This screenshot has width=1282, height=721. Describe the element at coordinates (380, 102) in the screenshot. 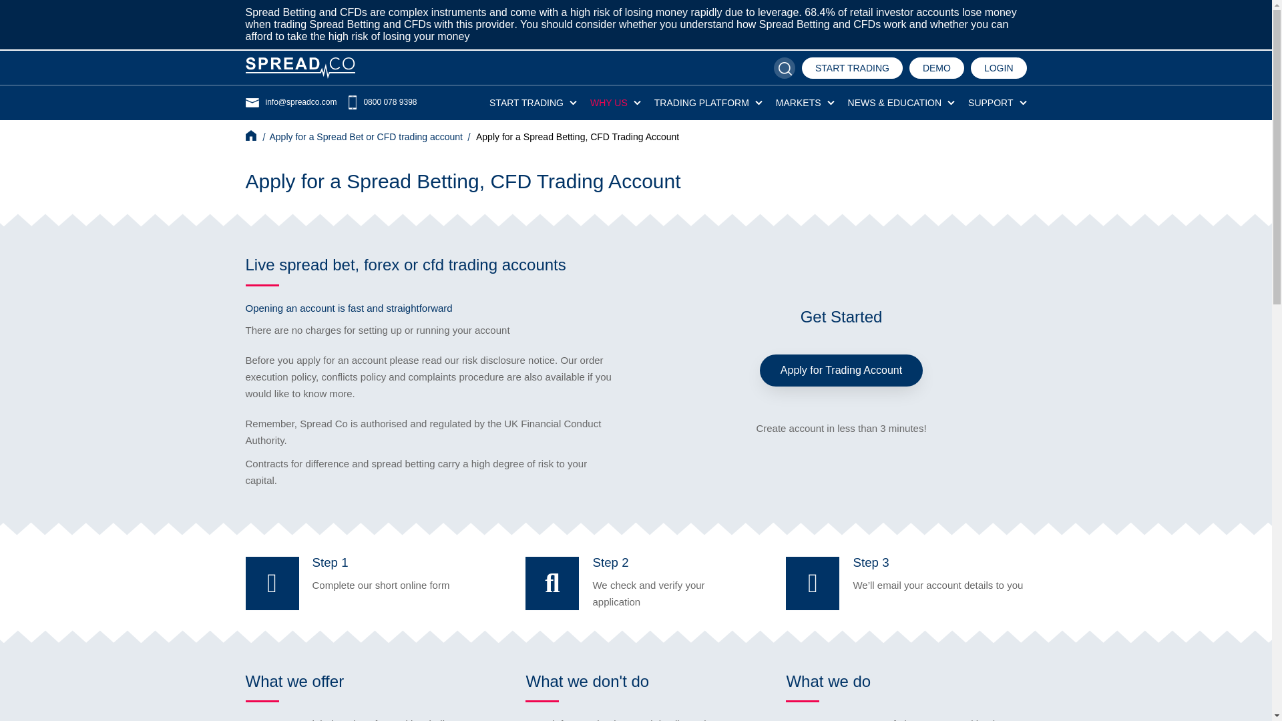

I see `0800 078 9398` at that location.